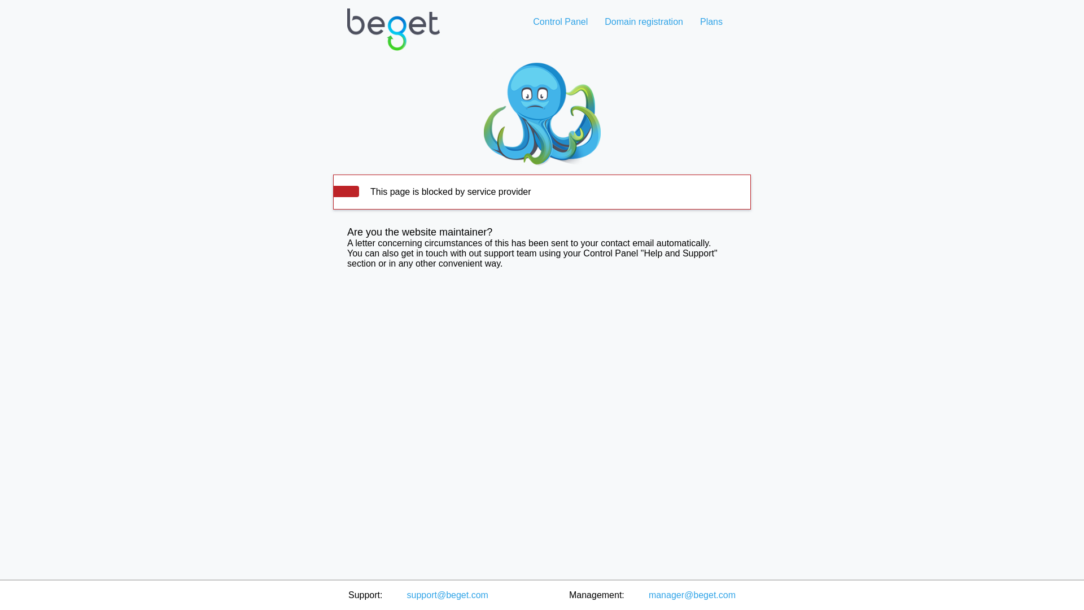 The width and height of the screenshot is (1084, 610). I want to click on Control Panel, so click(560, 21).